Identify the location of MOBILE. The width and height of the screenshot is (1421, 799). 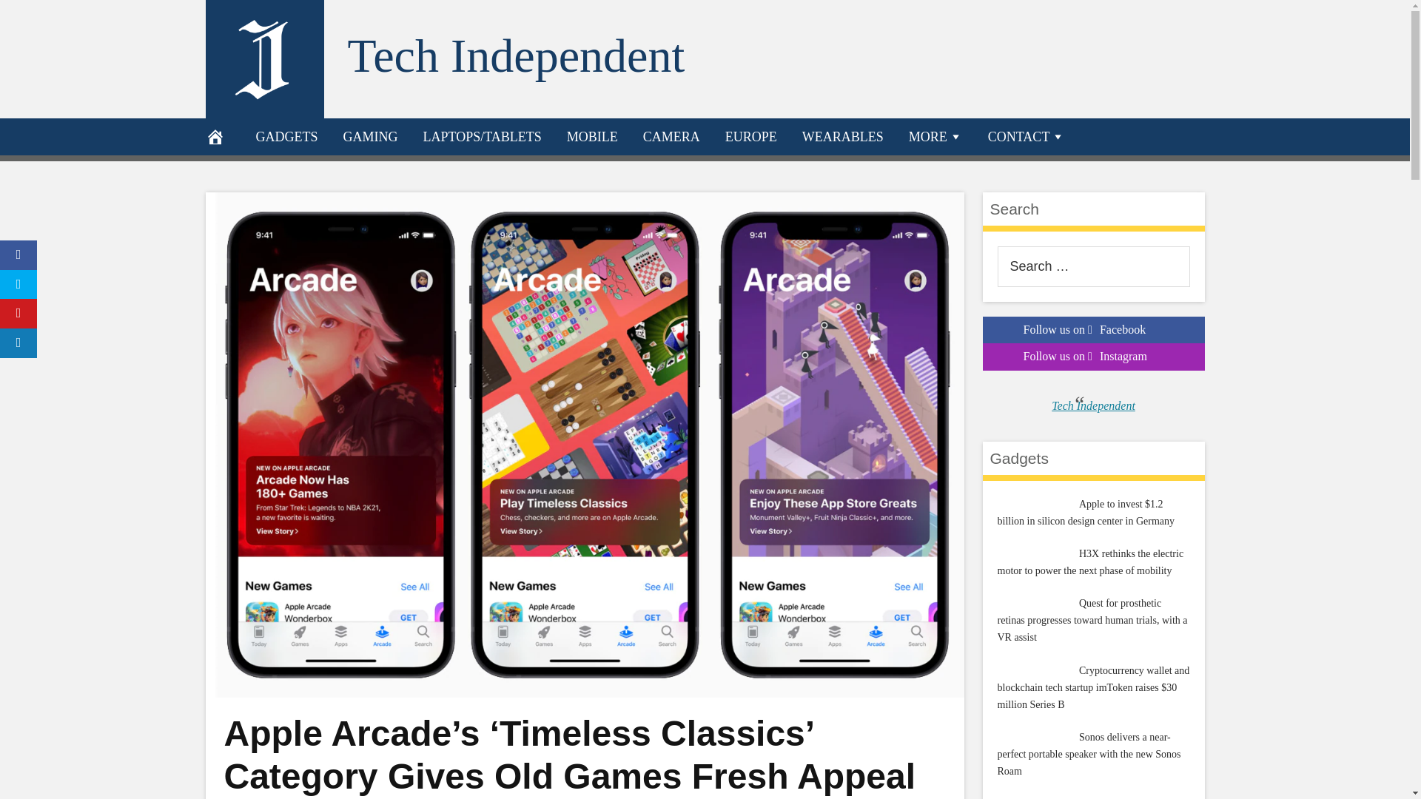
(592, 136).